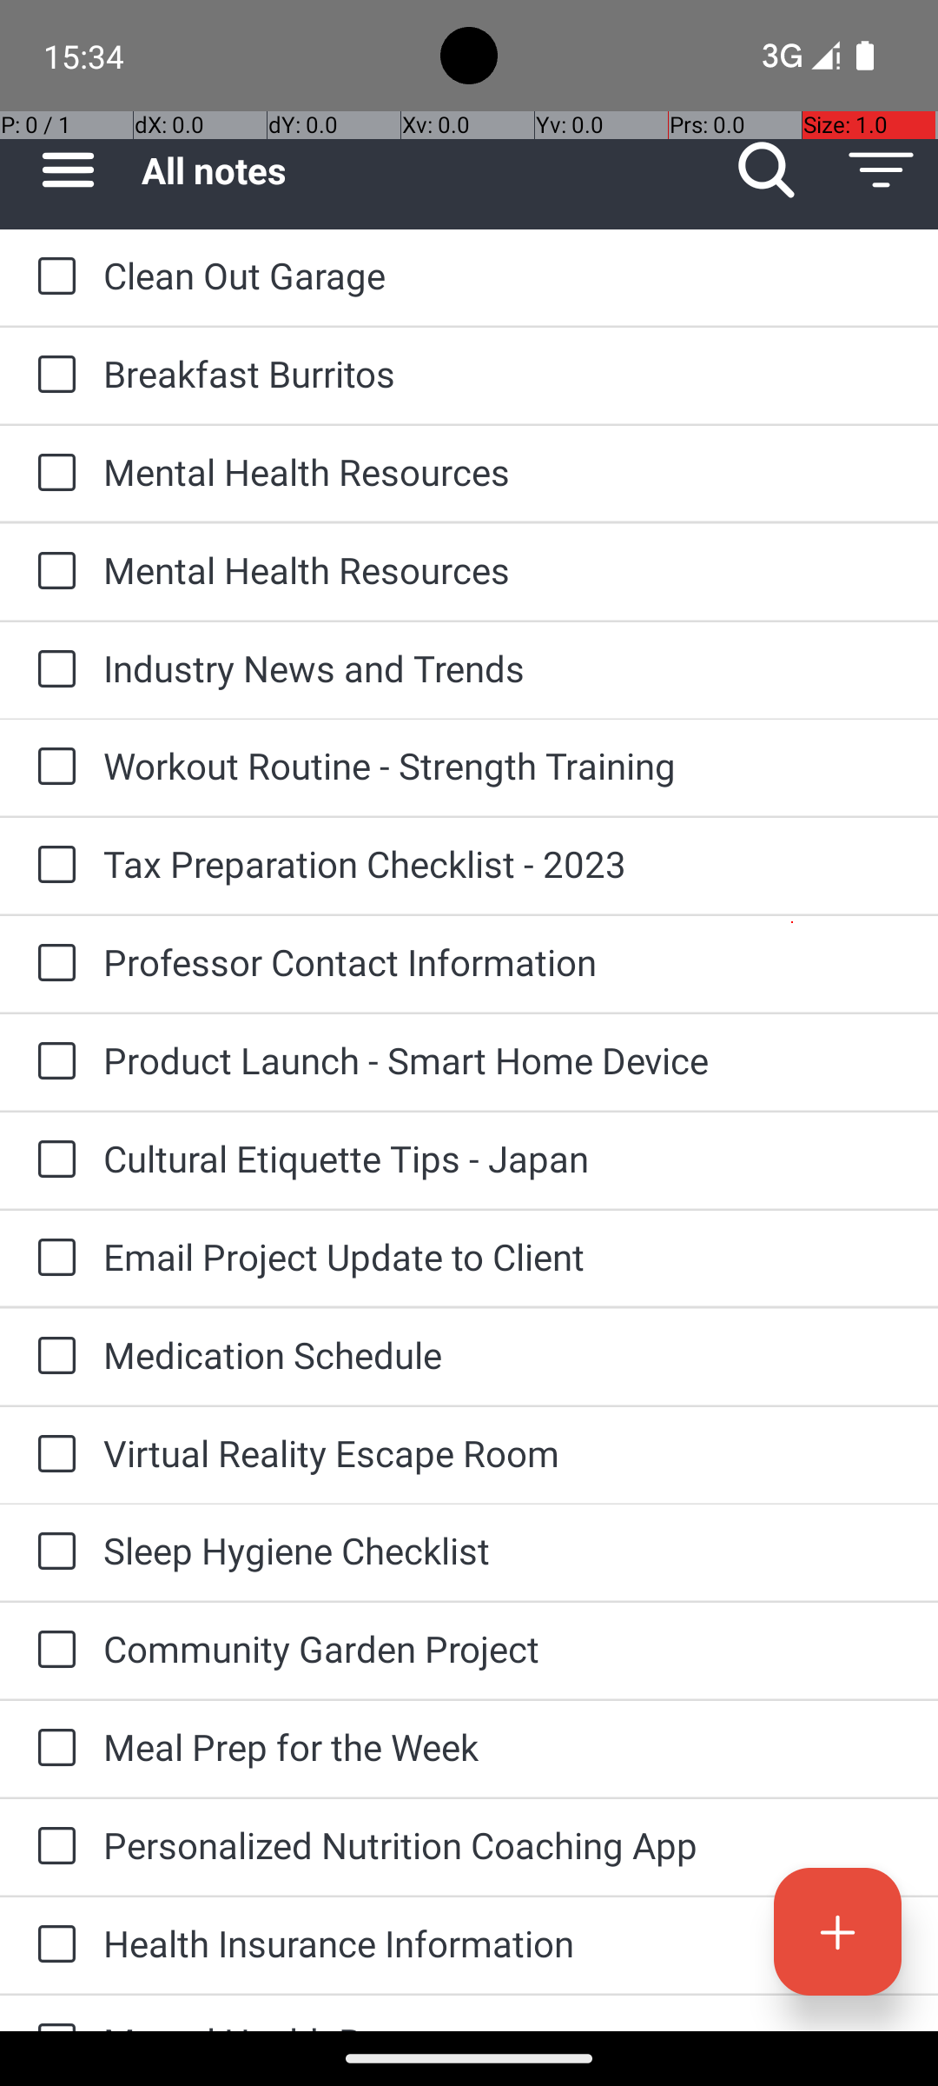 This screenshot has height=2086, width=938. Describe the element at coordinates (52, 1160) in the screenshot. I see `to-do: Cultural Etiquette Tips - Japan` at that location.